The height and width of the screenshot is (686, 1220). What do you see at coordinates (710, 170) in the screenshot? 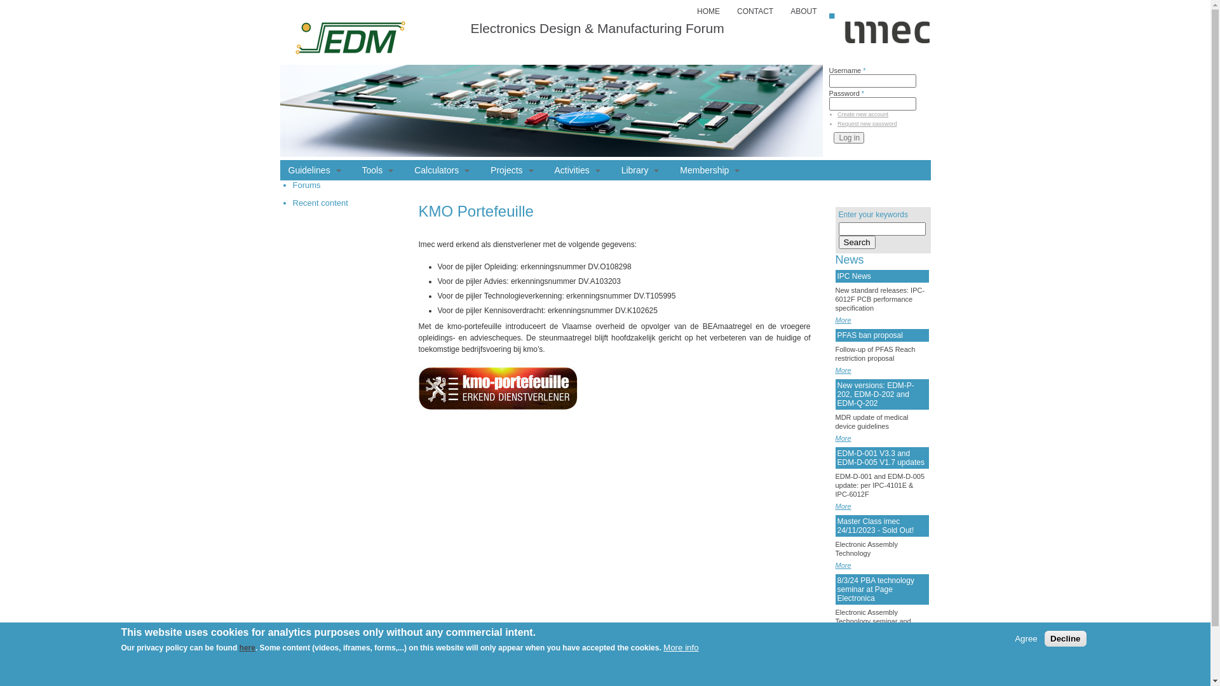
I see `Membership` at bounding box center [710, 170].